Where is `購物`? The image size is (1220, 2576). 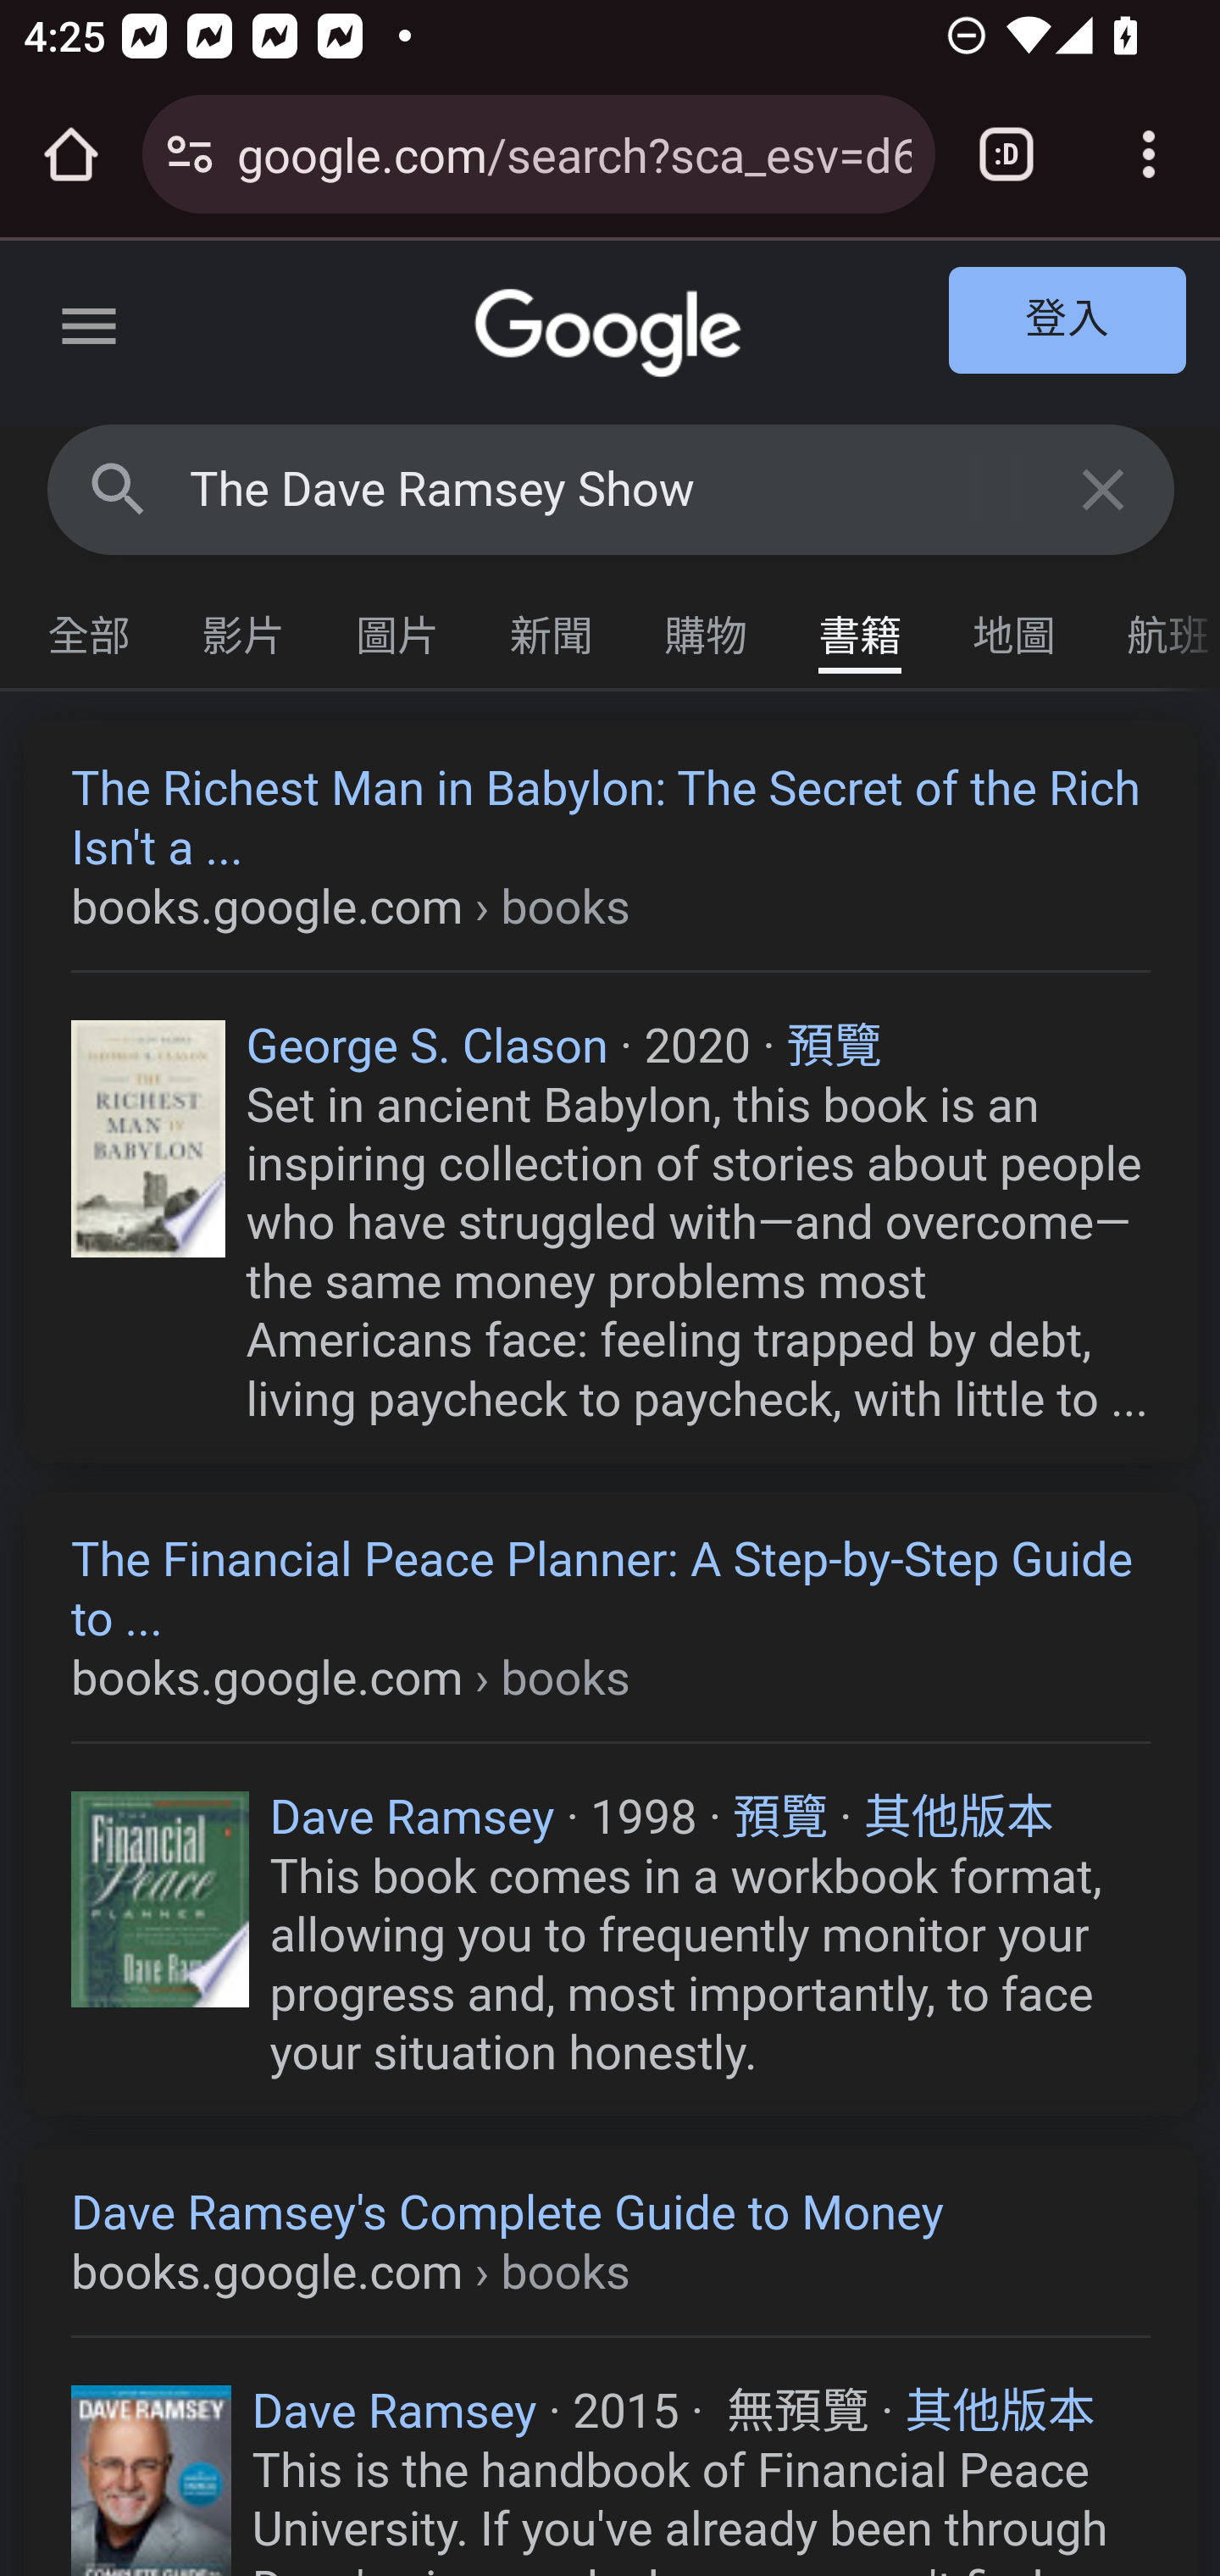
購物 is located at coordinates (707, 628).